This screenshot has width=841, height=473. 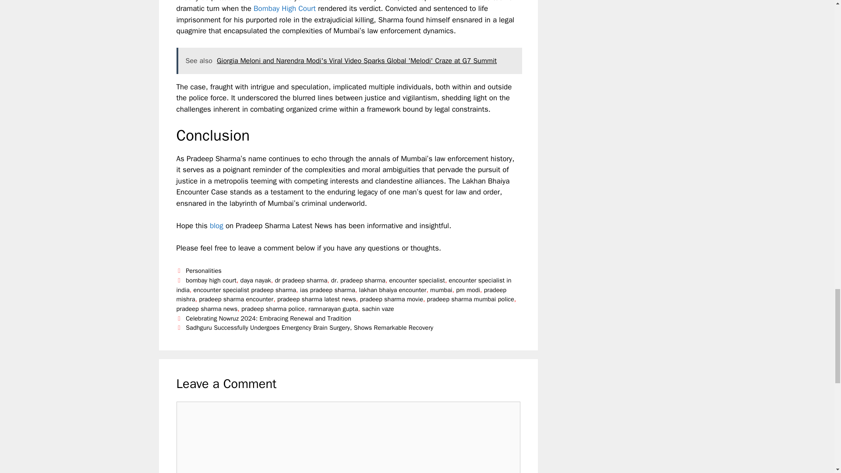 I want to click on ias pradeep sharma, so click(x=328, y=289).